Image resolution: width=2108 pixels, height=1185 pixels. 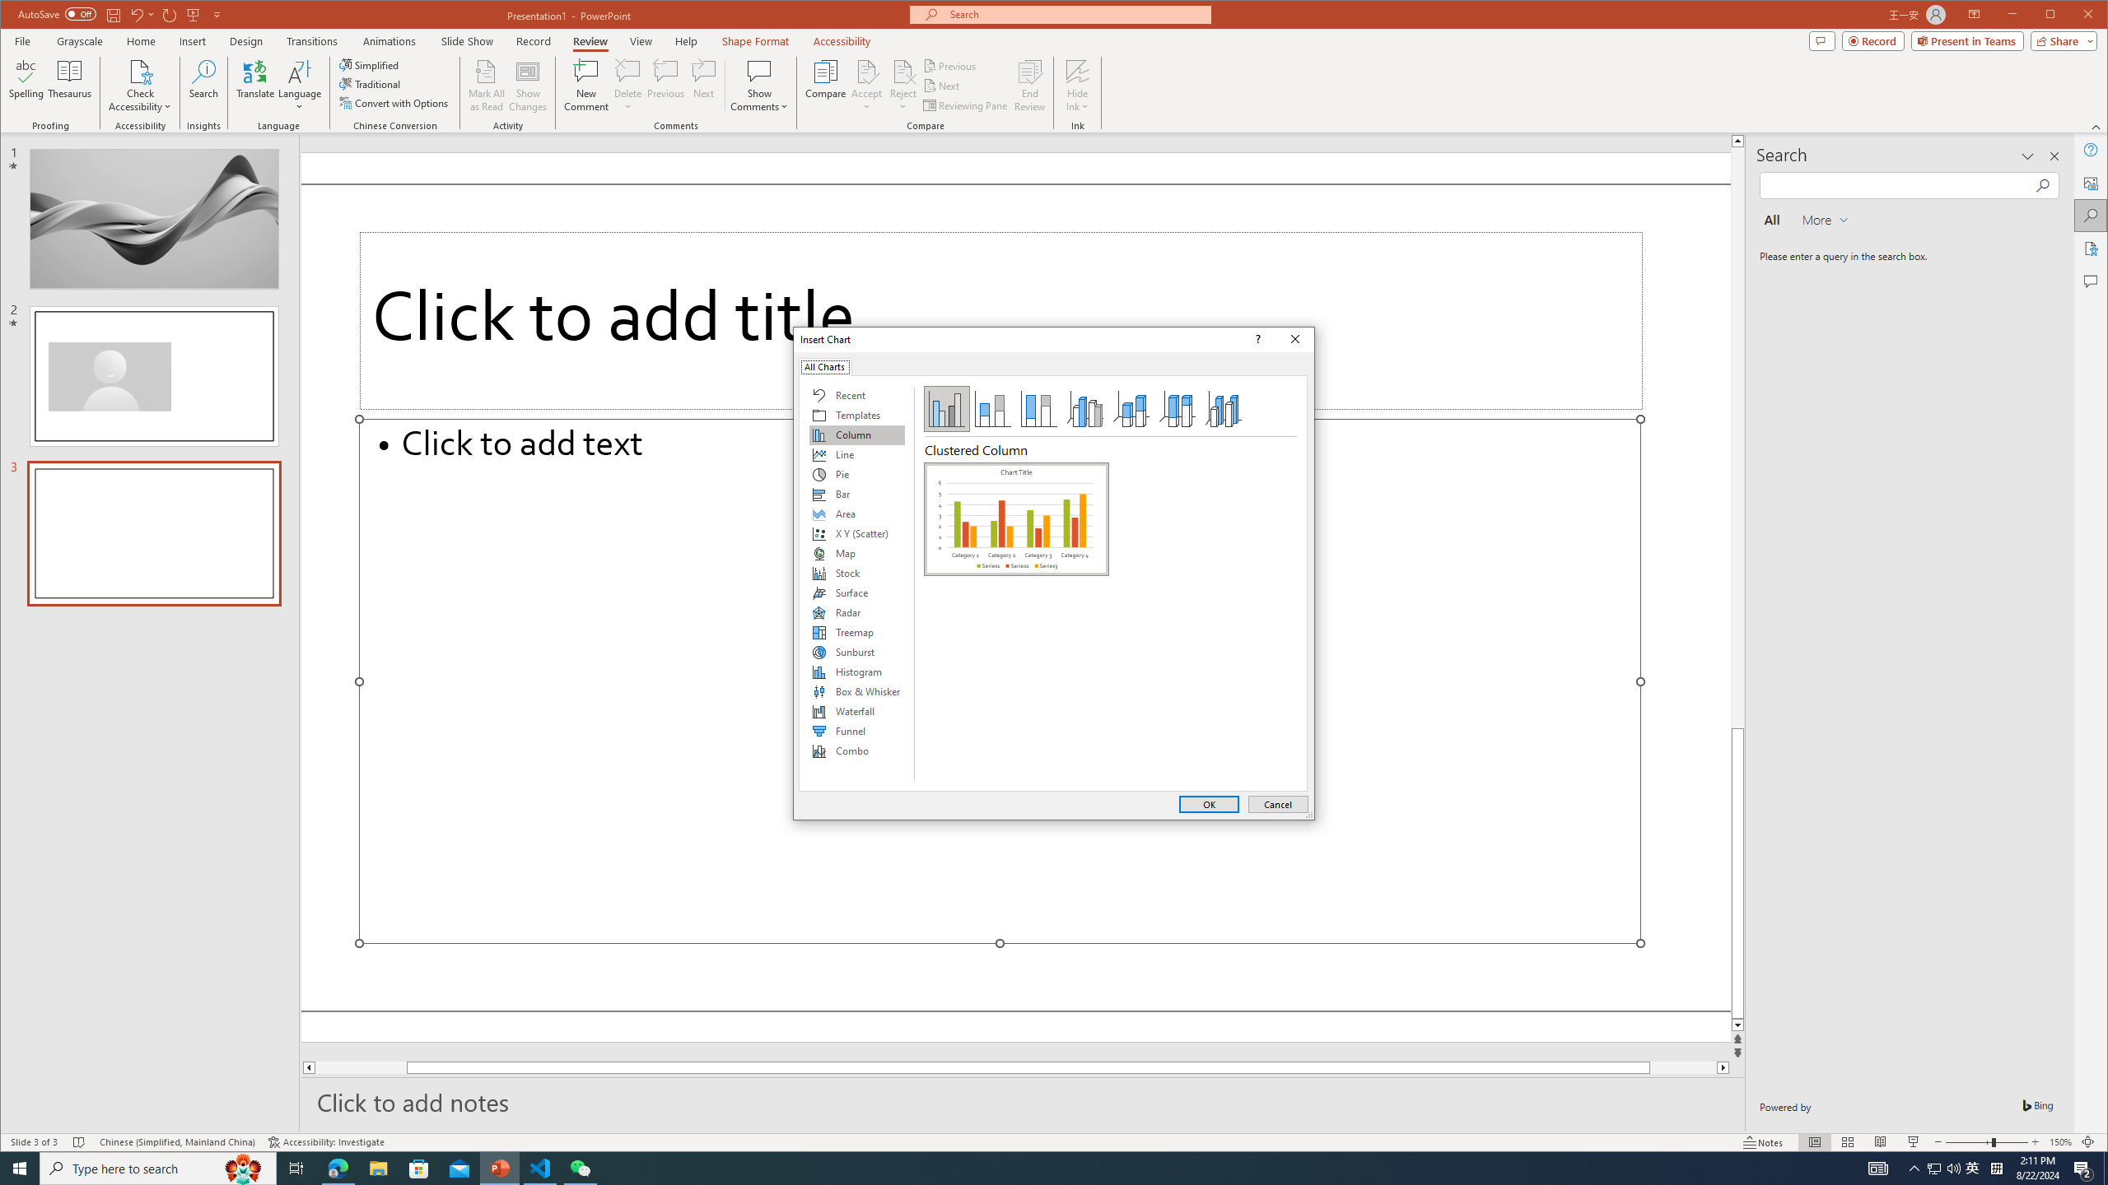 I want to click on Reviewing Pane, so click(x=966, y=105).